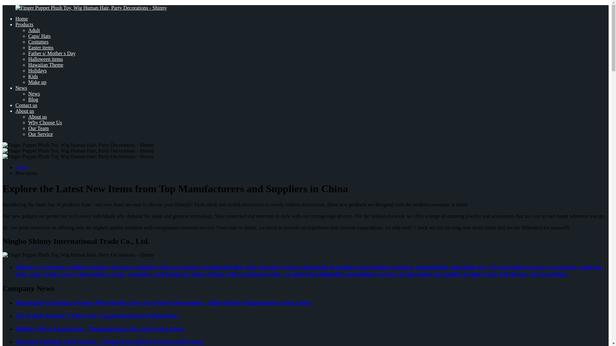 The height and width of the screenshot is (346, 616). I want to click on Products, so click(24, 24).